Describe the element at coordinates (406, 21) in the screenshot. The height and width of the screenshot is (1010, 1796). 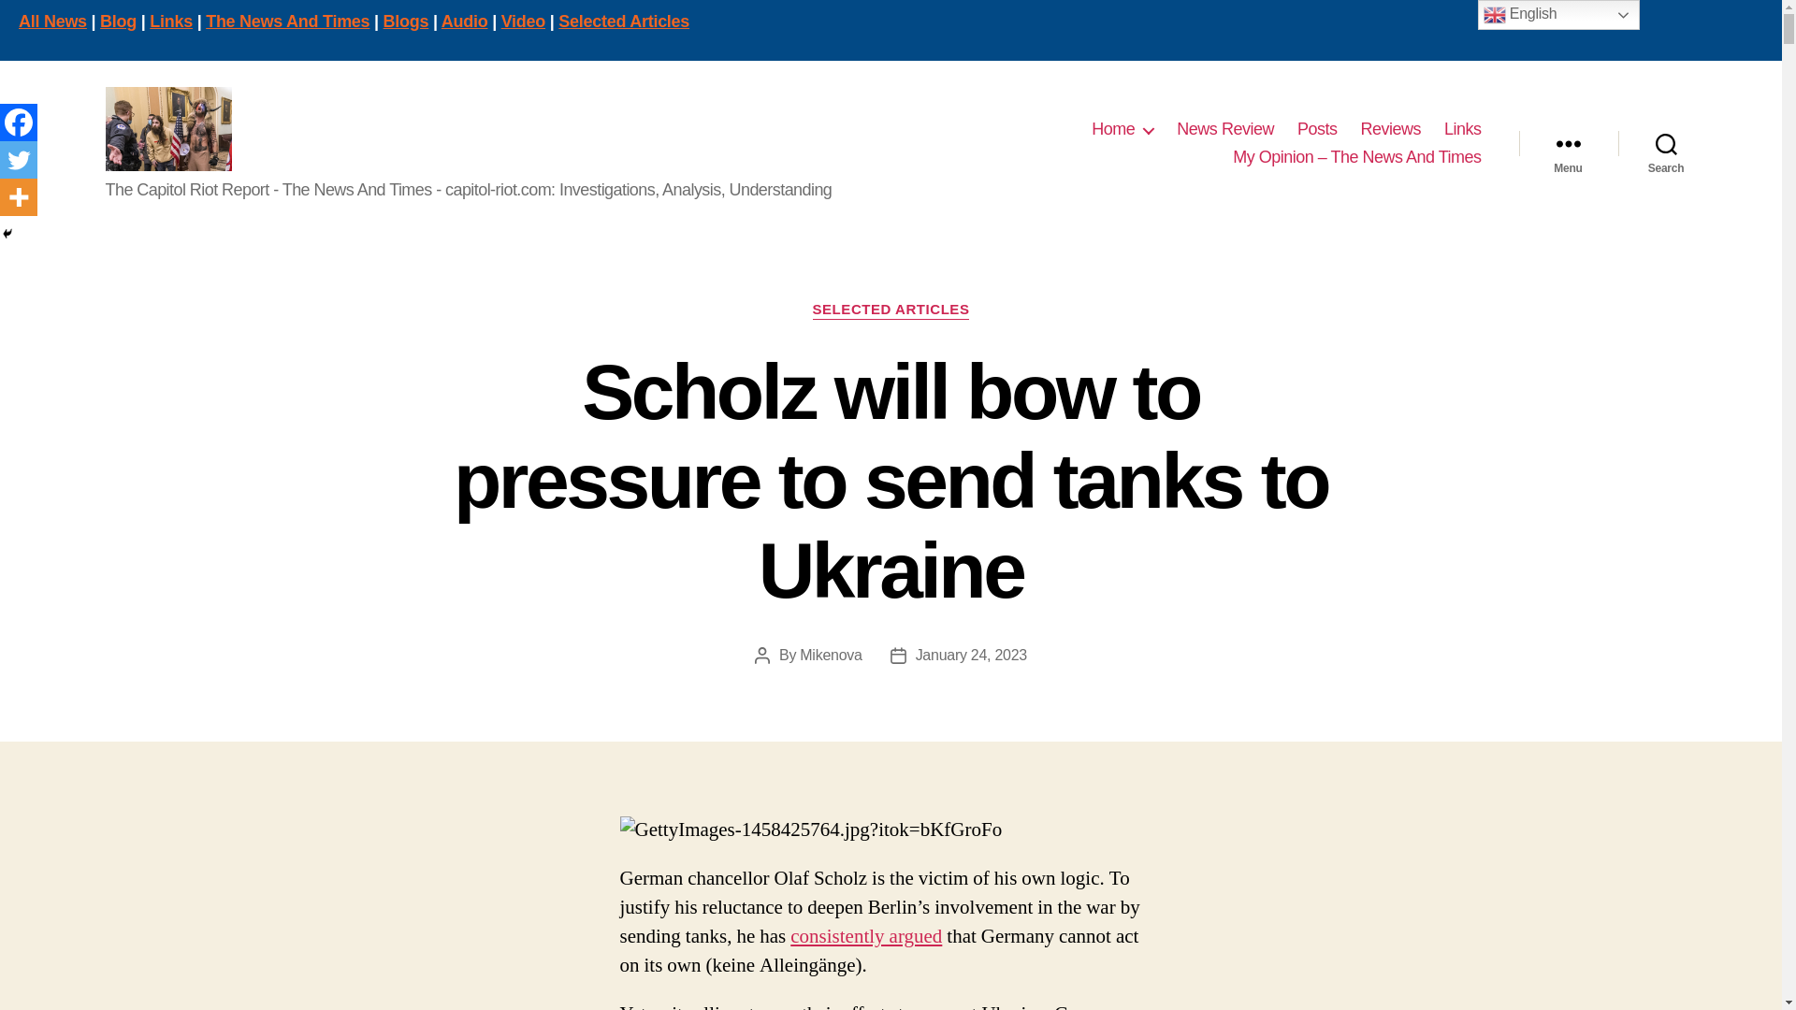
I see `Blogs` at that location.